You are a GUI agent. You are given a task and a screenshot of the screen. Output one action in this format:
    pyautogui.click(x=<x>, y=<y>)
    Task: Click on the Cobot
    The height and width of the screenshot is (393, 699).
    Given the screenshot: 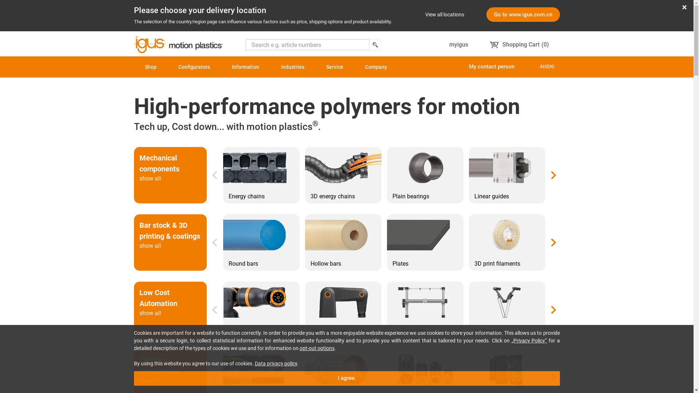 What is the action you would take?
    pyautogui.click(x=261, y=333)
    